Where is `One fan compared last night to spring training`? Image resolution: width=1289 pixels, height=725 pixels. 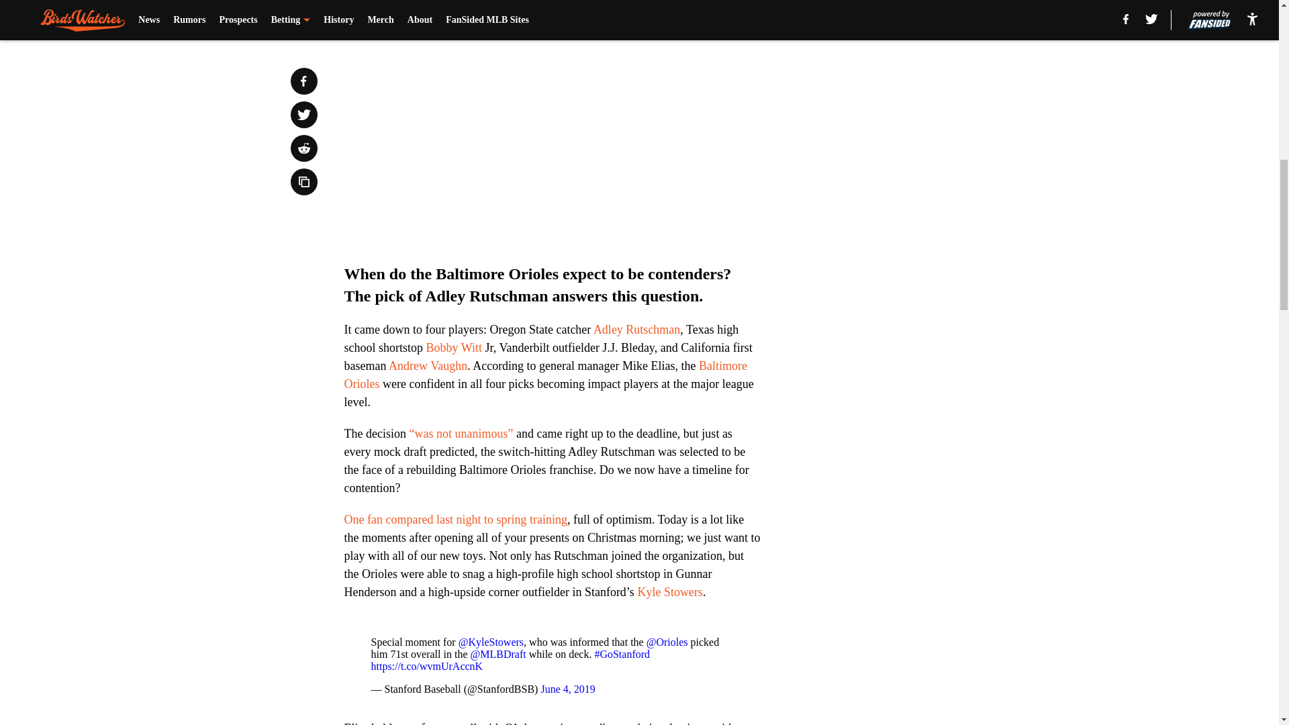
One fan compared last night to spring training is located at coordinates (455, 520).